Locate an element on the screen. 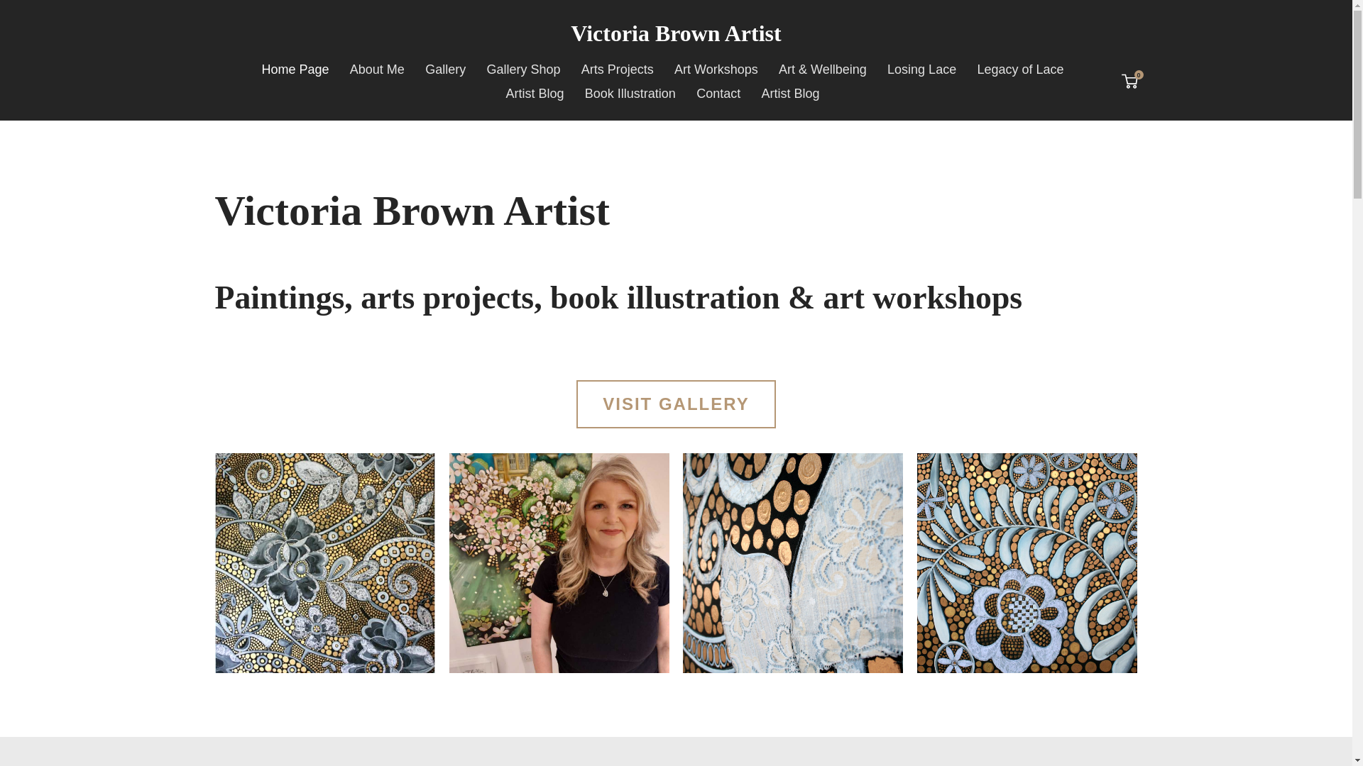  Artist Blog is located at coordinates (1130, 82).